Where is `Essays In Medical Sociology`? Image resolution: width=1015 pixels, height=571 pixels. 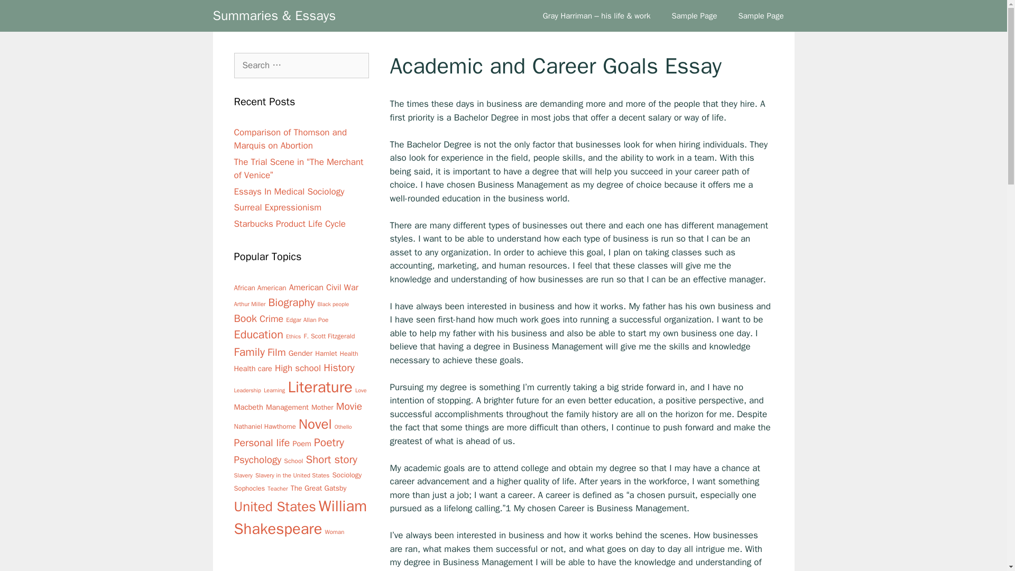 Essays In Medical Sociology is located at coordinates (289, 191).